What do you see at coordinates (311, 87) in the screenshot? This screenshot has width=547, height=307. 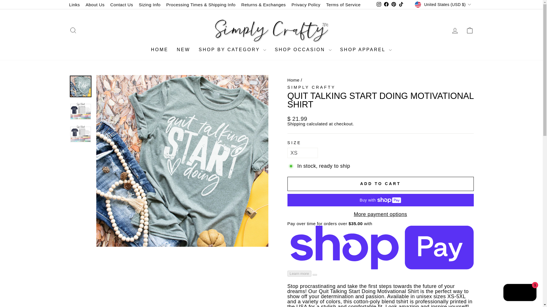 I see `Simply Crafty` at bounding box center [311, 87].